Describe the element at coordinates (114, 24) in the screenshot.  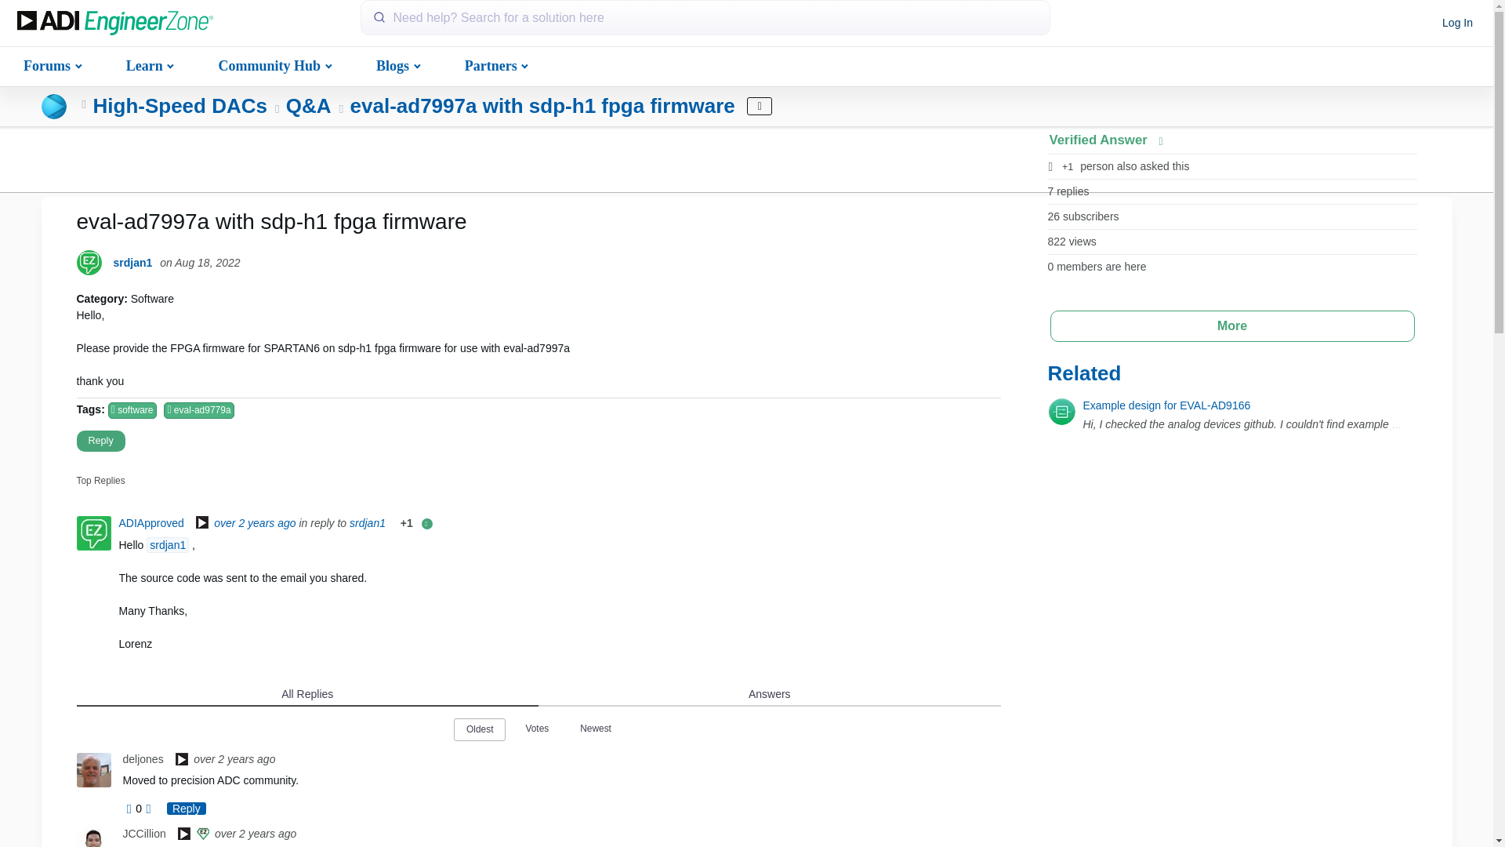
I see `Home` at that location.